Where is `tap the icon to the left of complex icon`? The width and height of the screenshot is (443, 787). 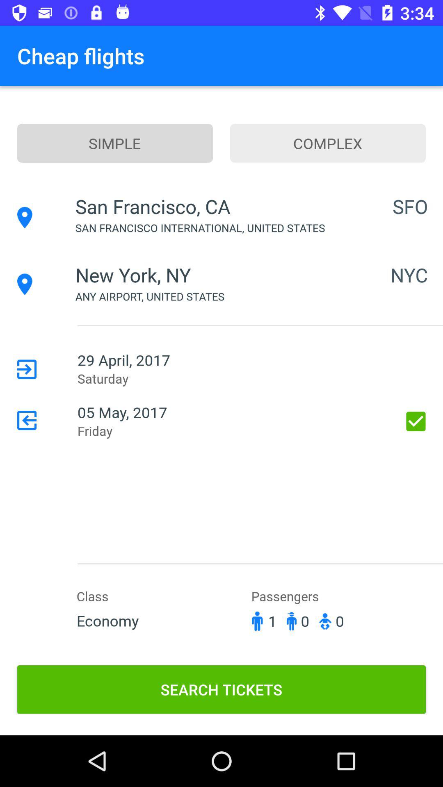
tap the icon to the left of complex icon is located at coordinates (115, 143).